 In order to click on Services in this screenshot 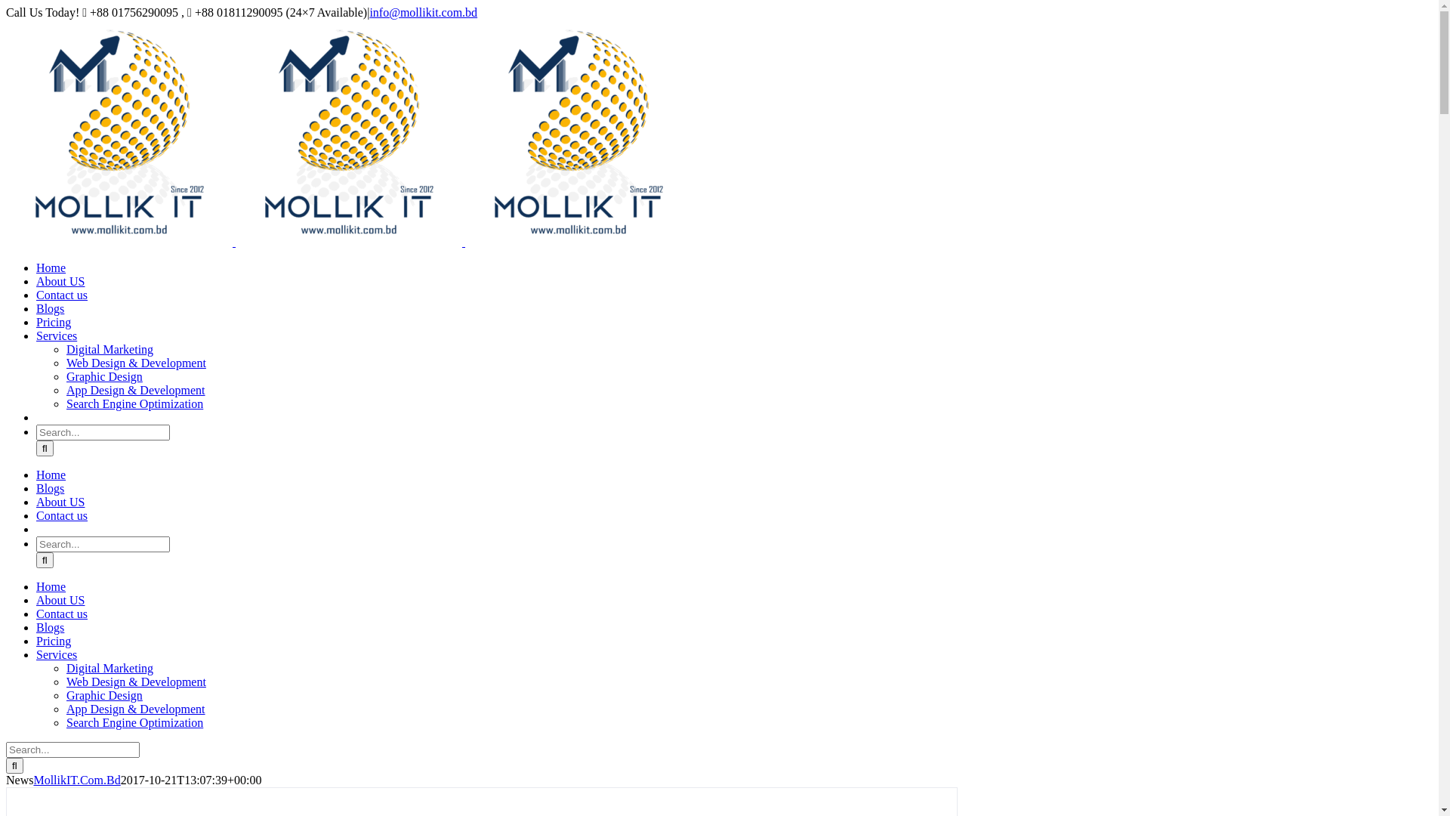, I will do `click(57, 654)`.